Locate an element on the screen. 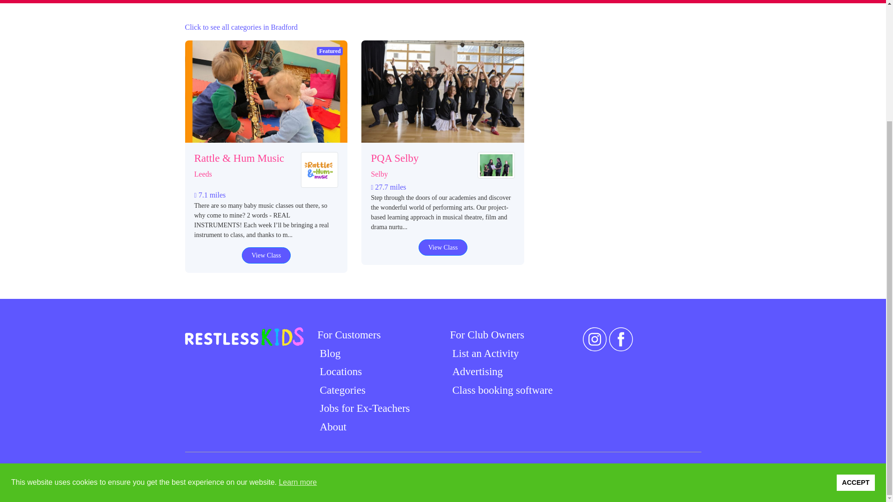  ACCEPT is located at coordinates (856, 328).